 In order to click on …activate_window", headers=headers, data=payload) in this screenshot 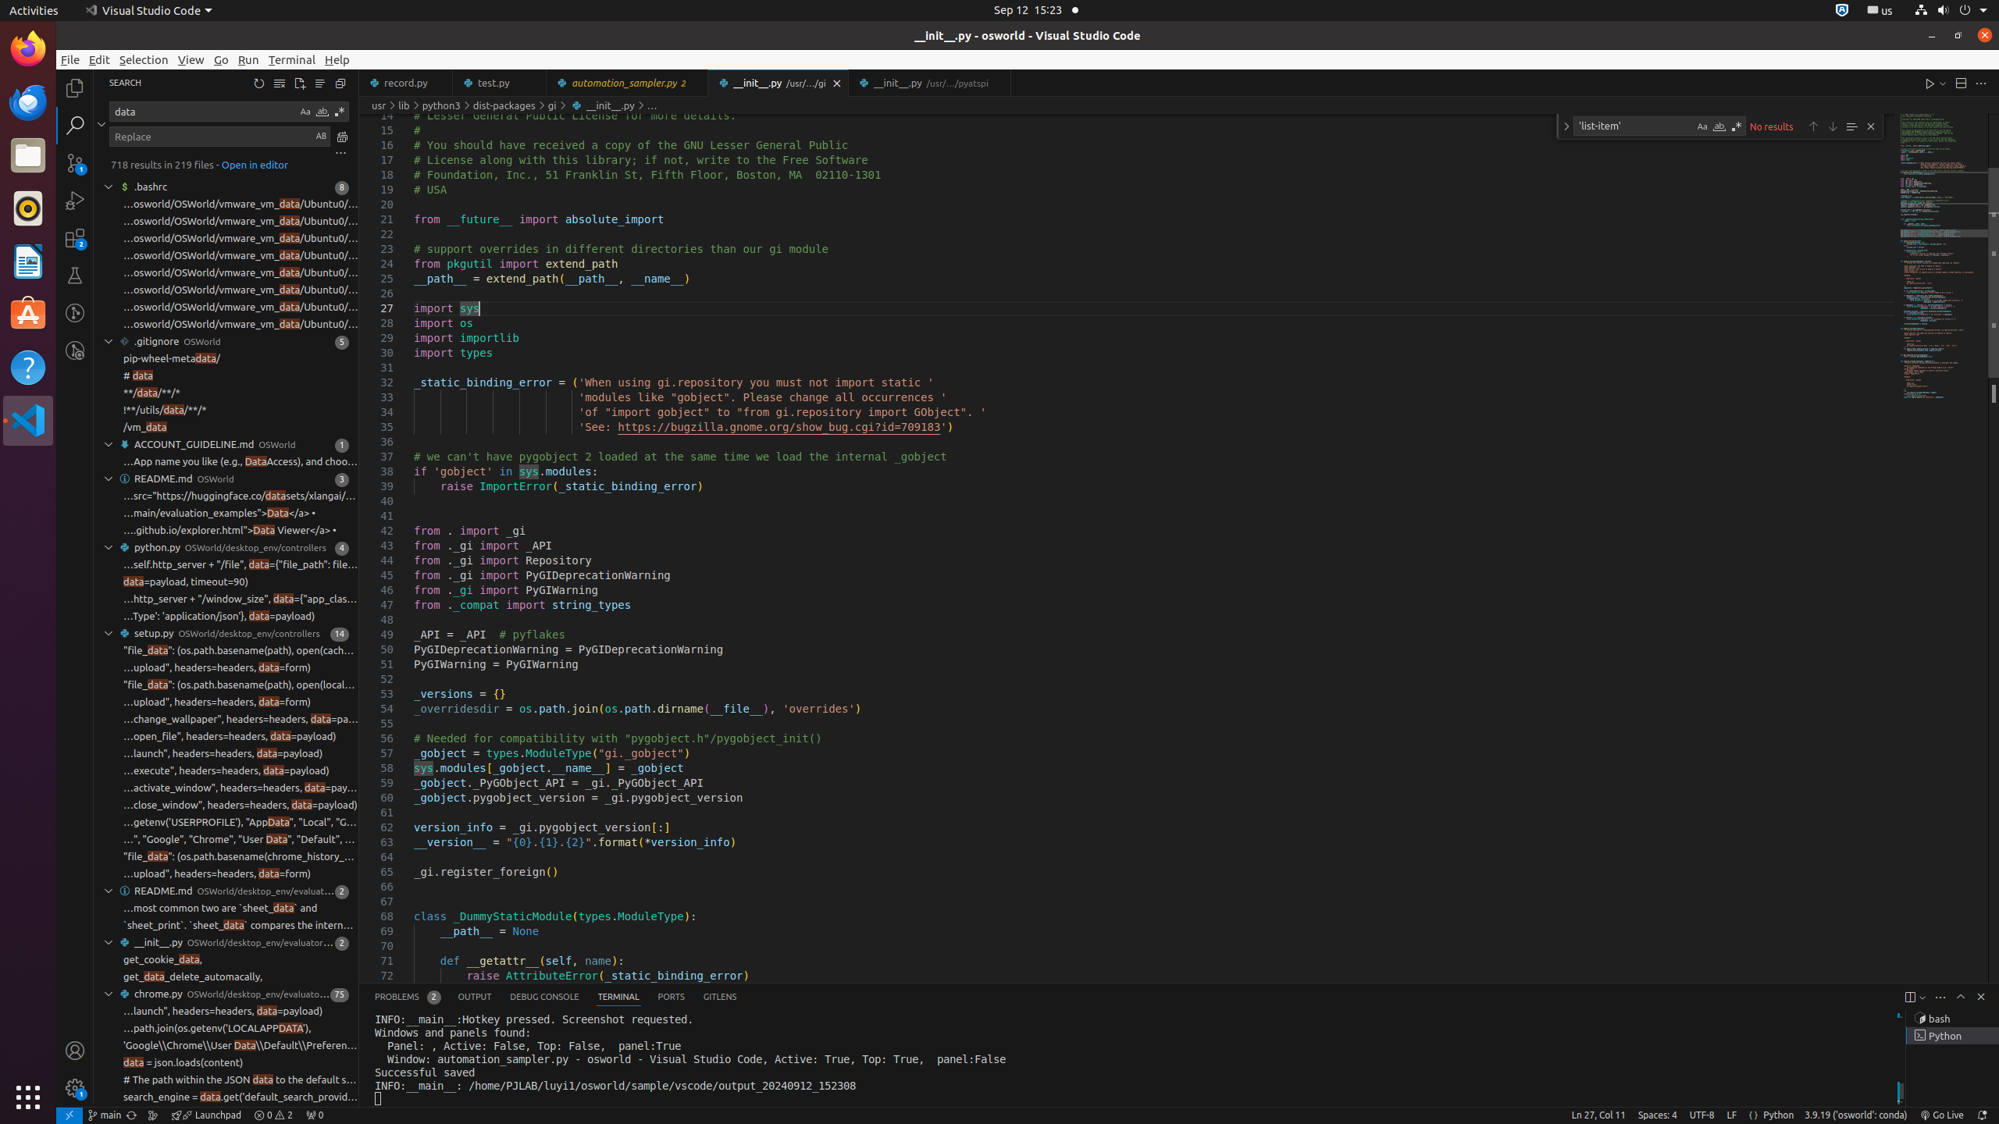, I will do `click(241, 788)`.